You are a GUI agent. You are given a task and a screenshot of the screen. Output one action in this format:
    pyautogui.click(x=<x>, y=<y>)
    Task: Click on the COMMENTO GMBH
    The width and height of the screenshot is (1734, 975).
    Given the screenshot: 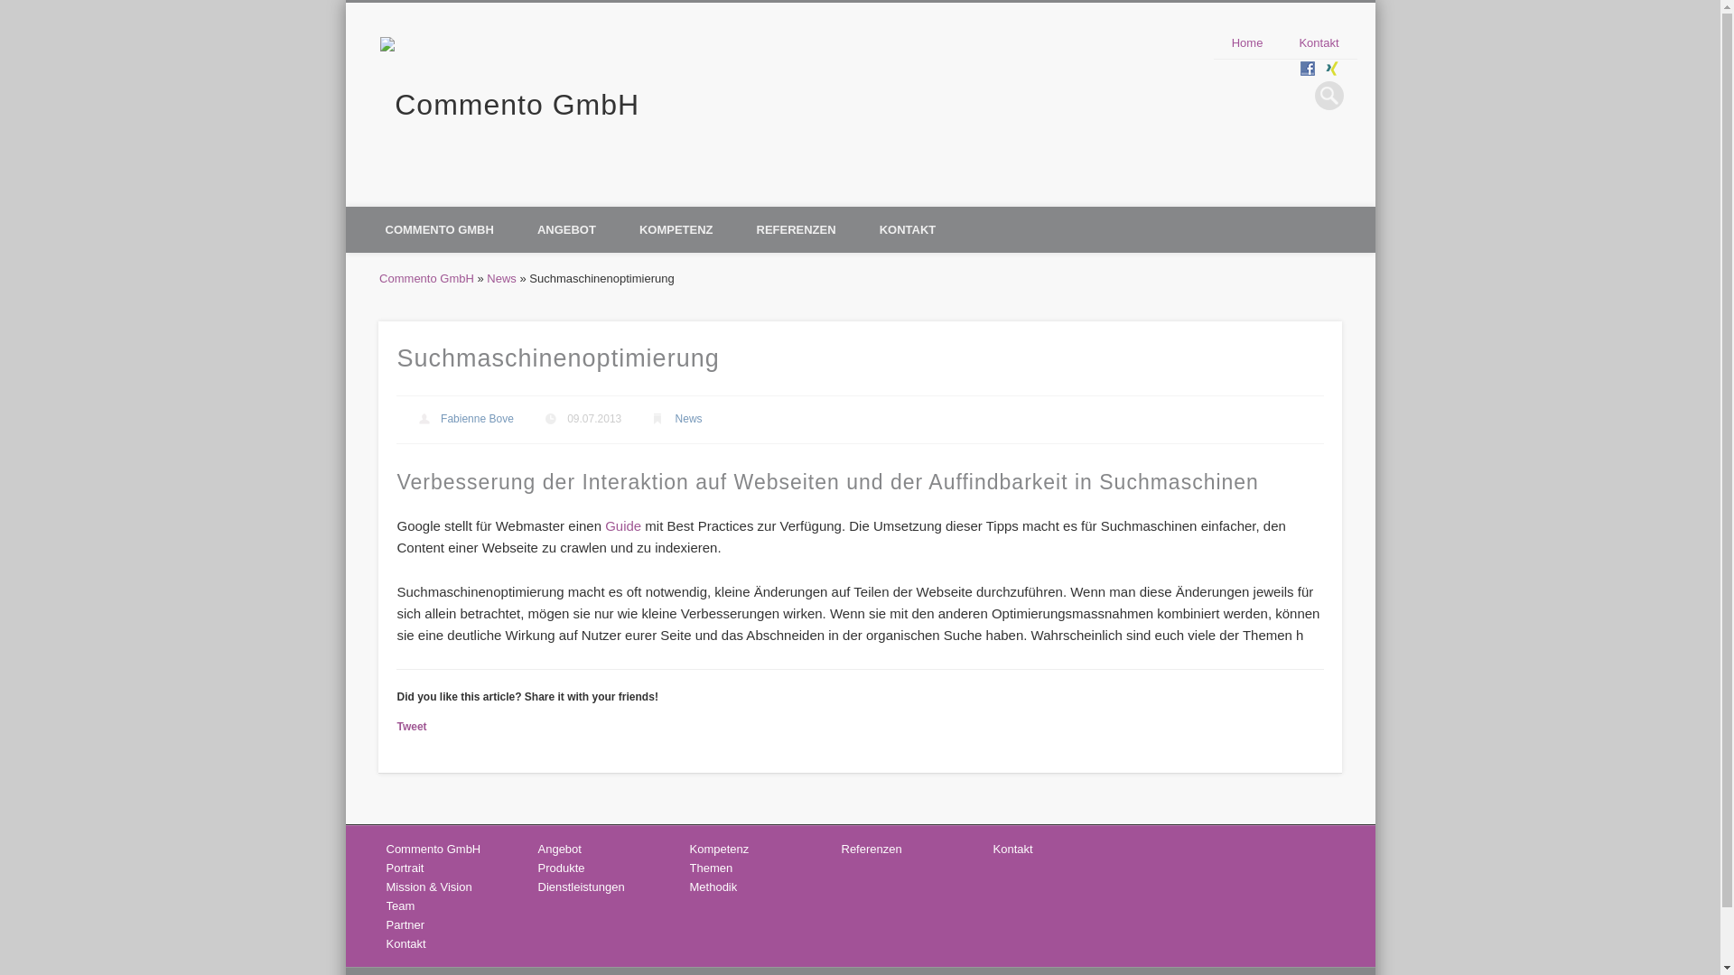 What is the action you would take?
    pyautogui.click(x=439, y=229)
    